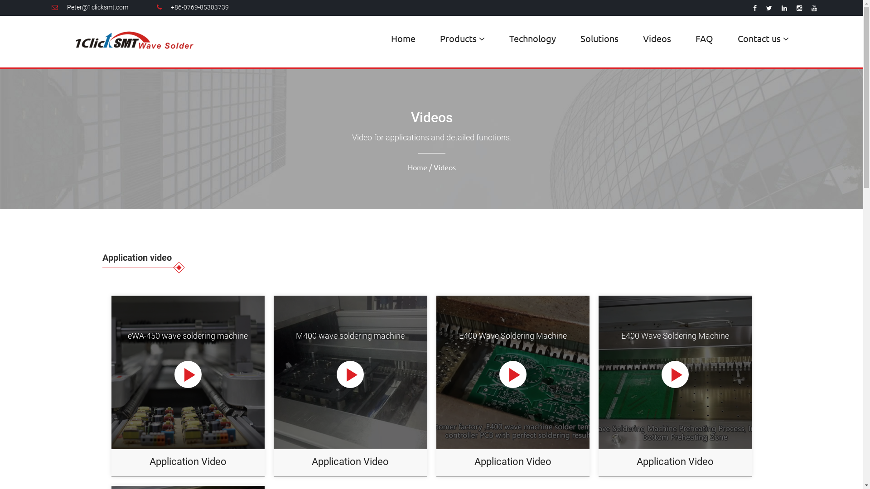 The width and height of the screenshot is (870, 489). What do you see at coordinates (418, 167) in the screenshot?
I see `Home` at bounding box center [418, 167].